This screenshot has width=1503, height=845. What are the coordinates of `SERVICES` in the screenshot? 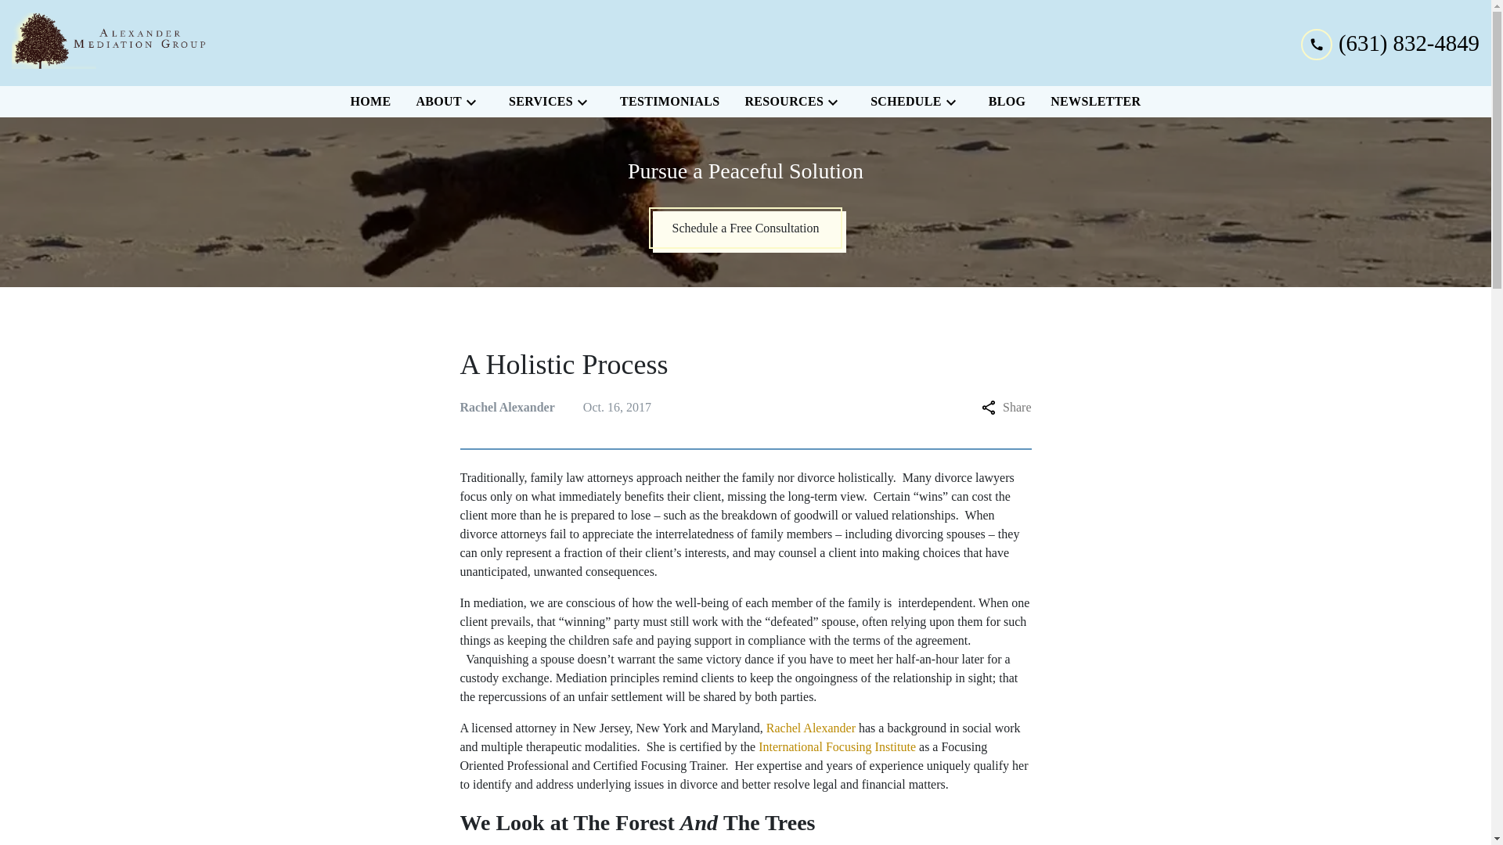 It's located at (537, 102).